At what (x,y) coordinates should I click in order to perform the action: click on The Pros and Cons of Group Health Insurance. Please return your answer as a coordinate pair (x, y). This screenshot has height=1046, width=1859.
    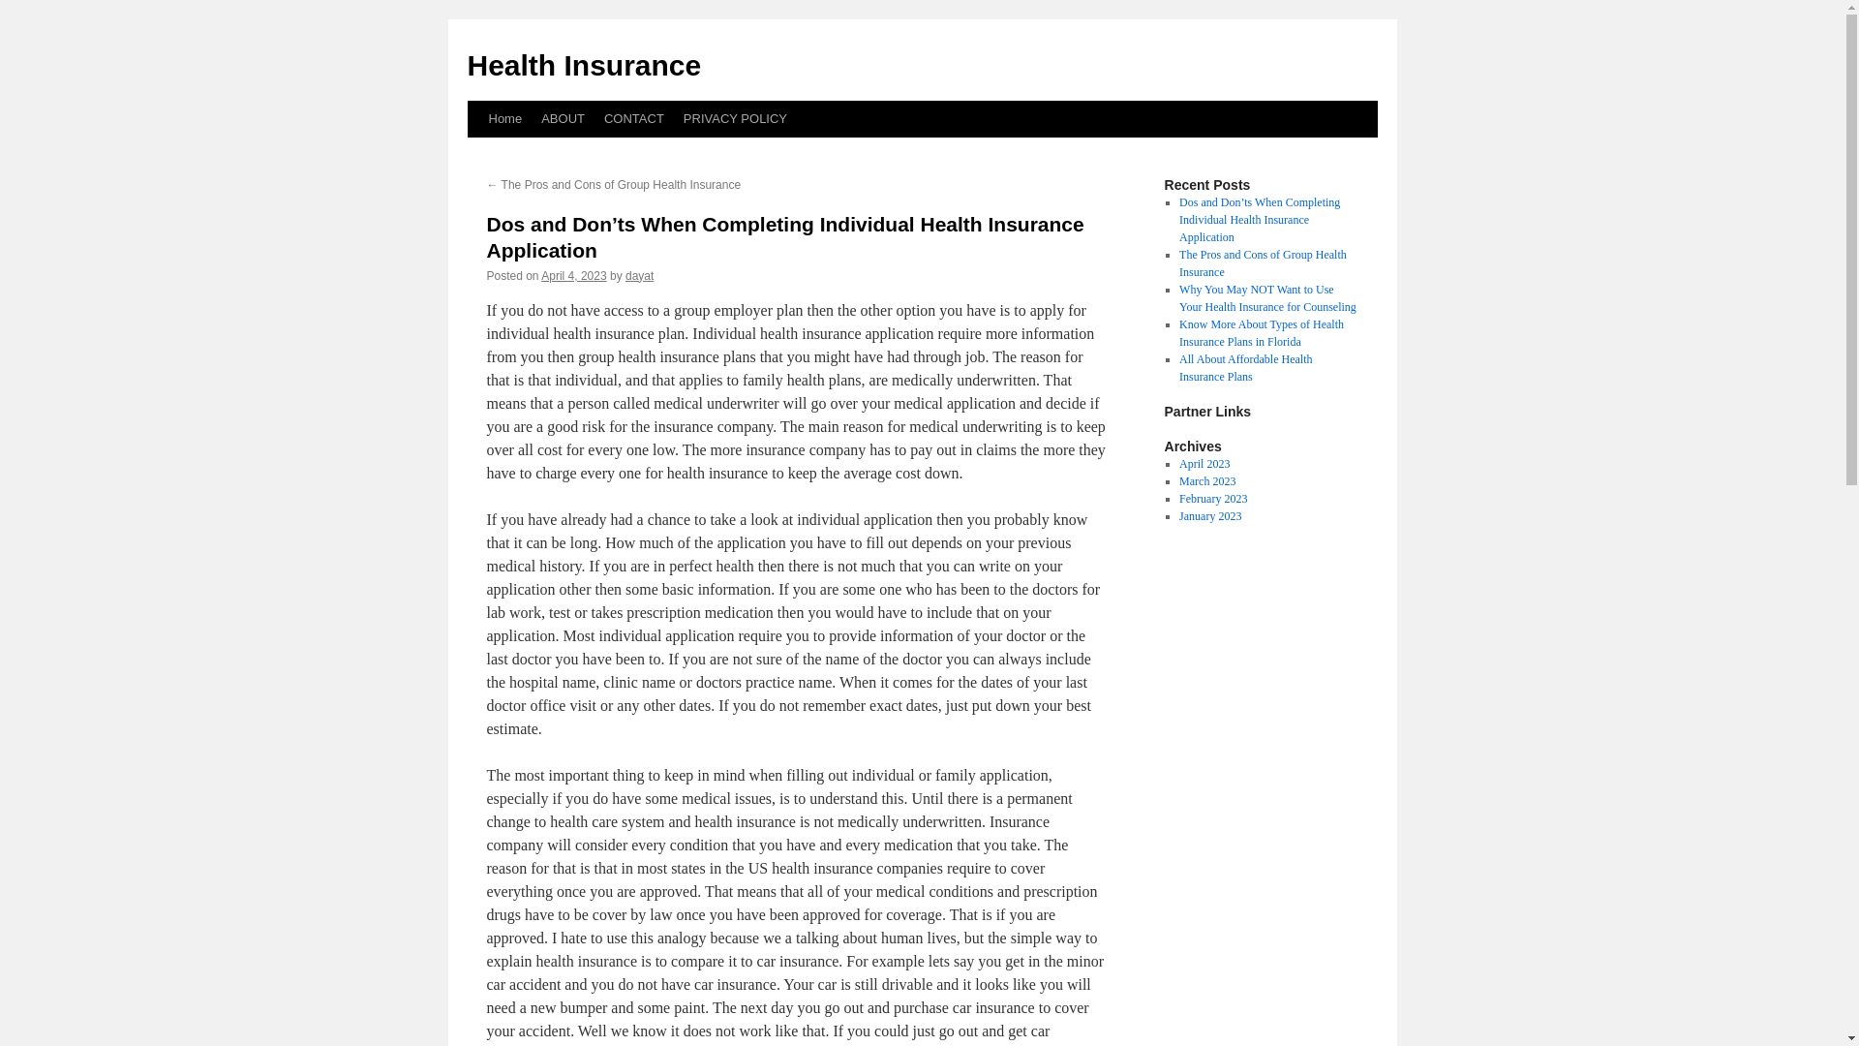
    Looking at the image, I should click on (1263, 263).